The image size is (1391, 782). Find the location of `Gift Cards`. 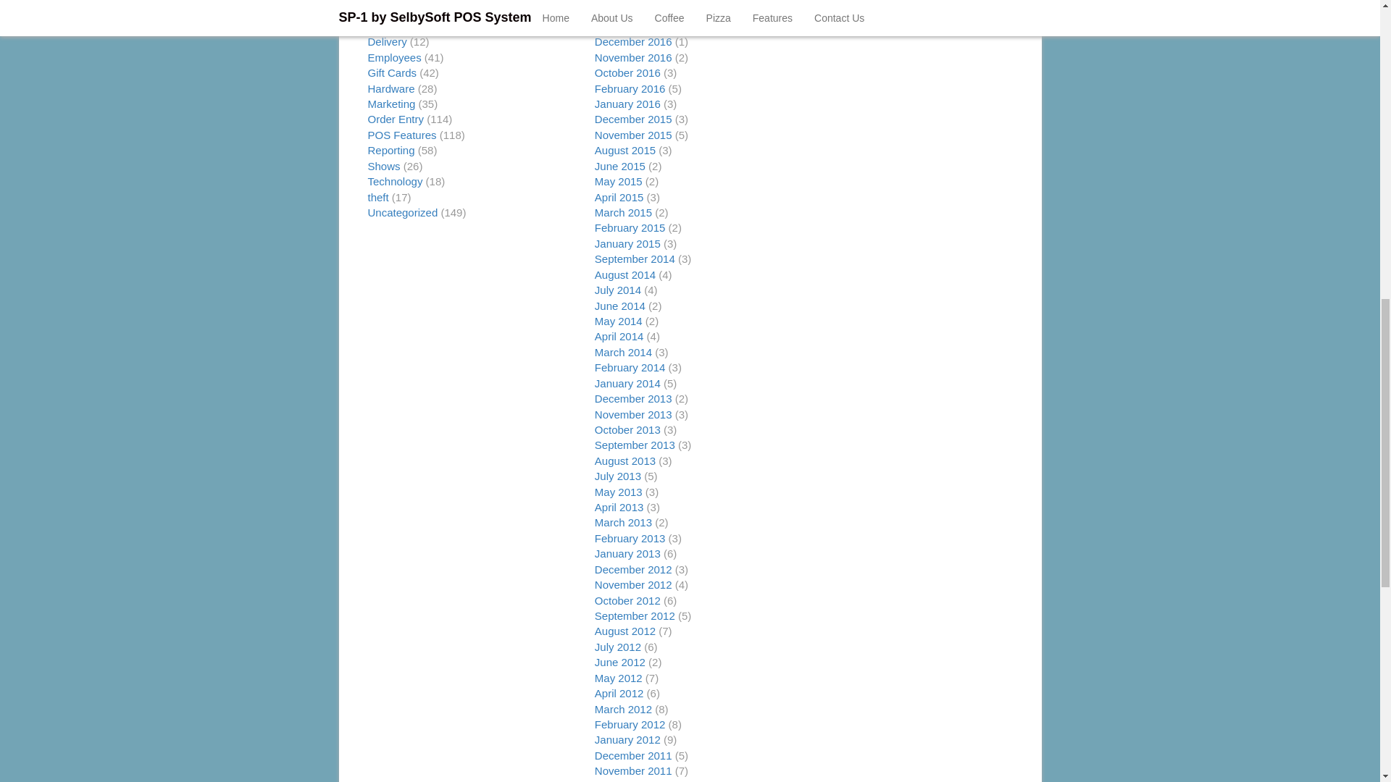

Gift Cards is located at coordinates (393, 72).